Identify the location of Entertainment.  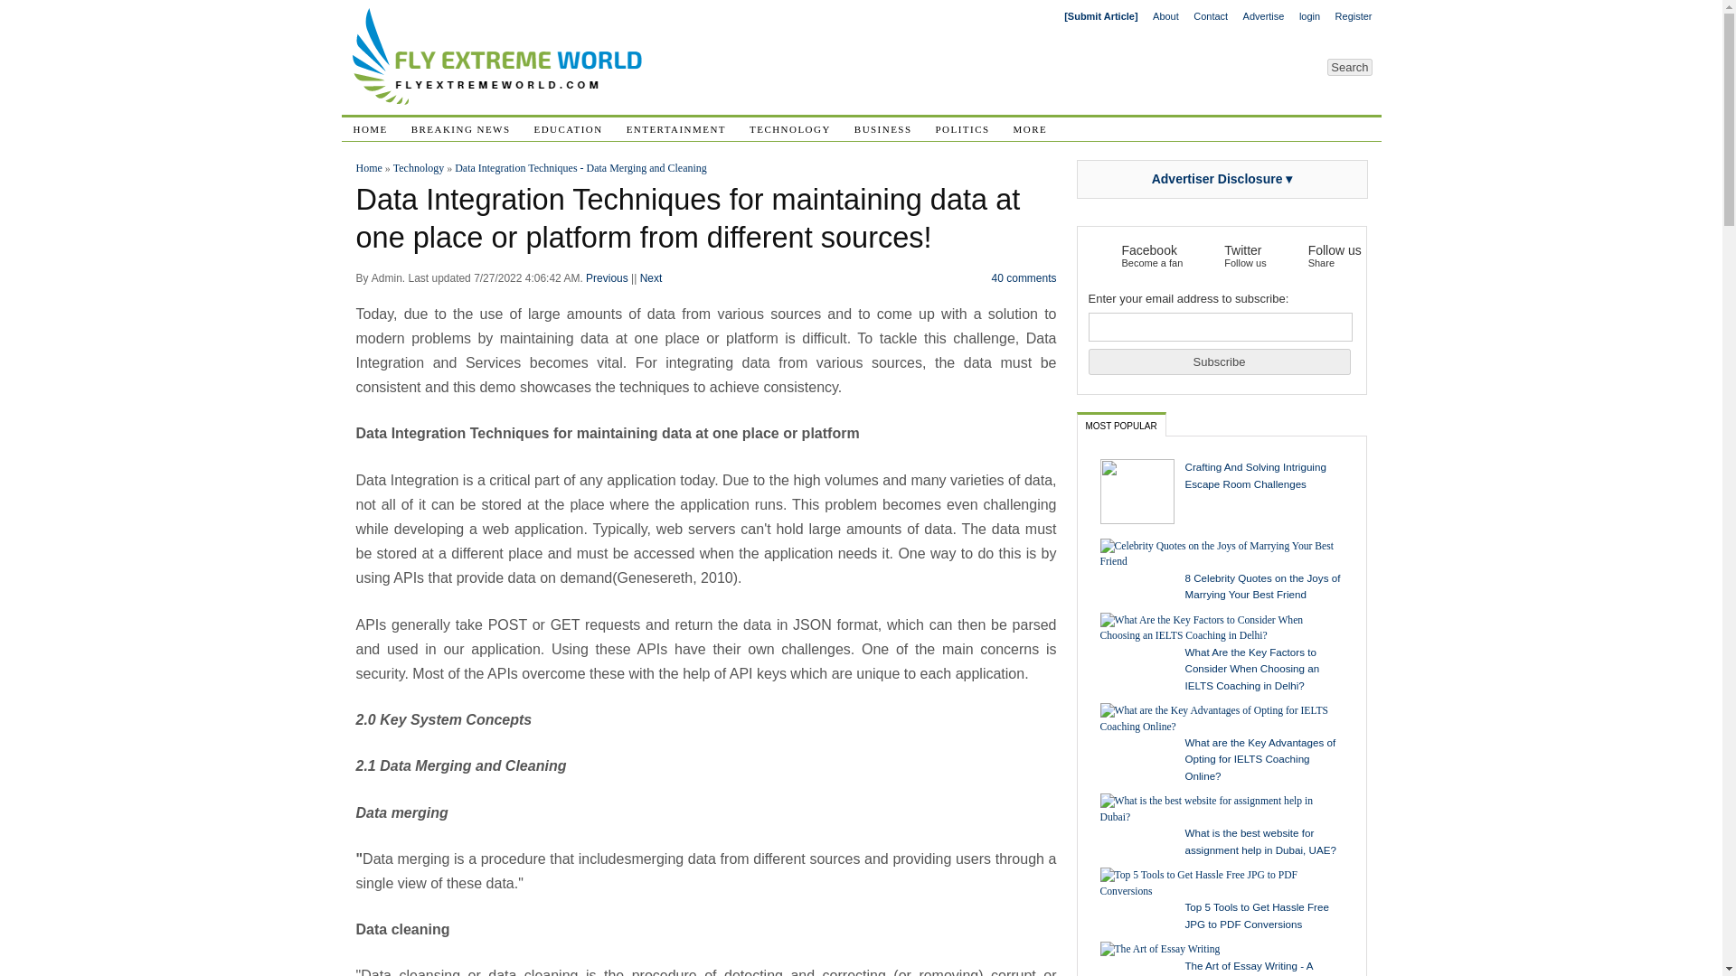
(676, 128).